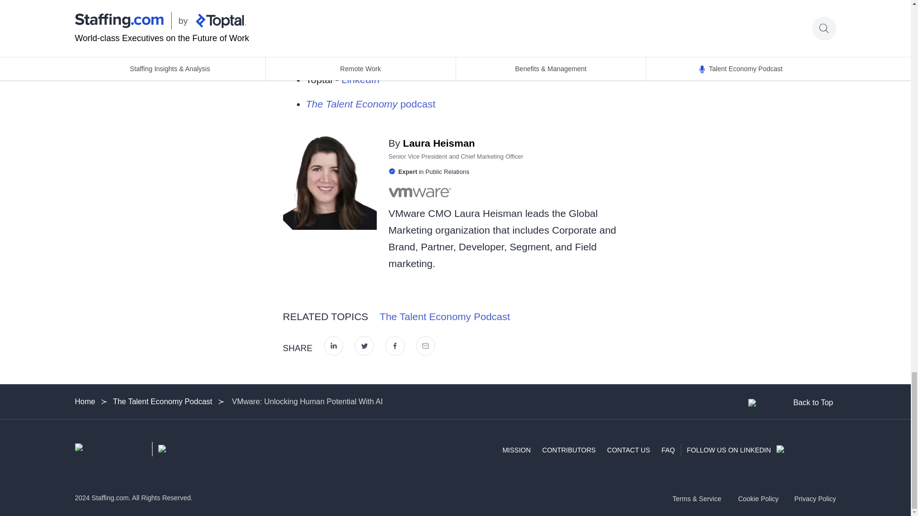  What do you see at coordinates (445, 316) in the screenshot?
I see `The Talent Economy Podcast` at bounding box center [445, 316].